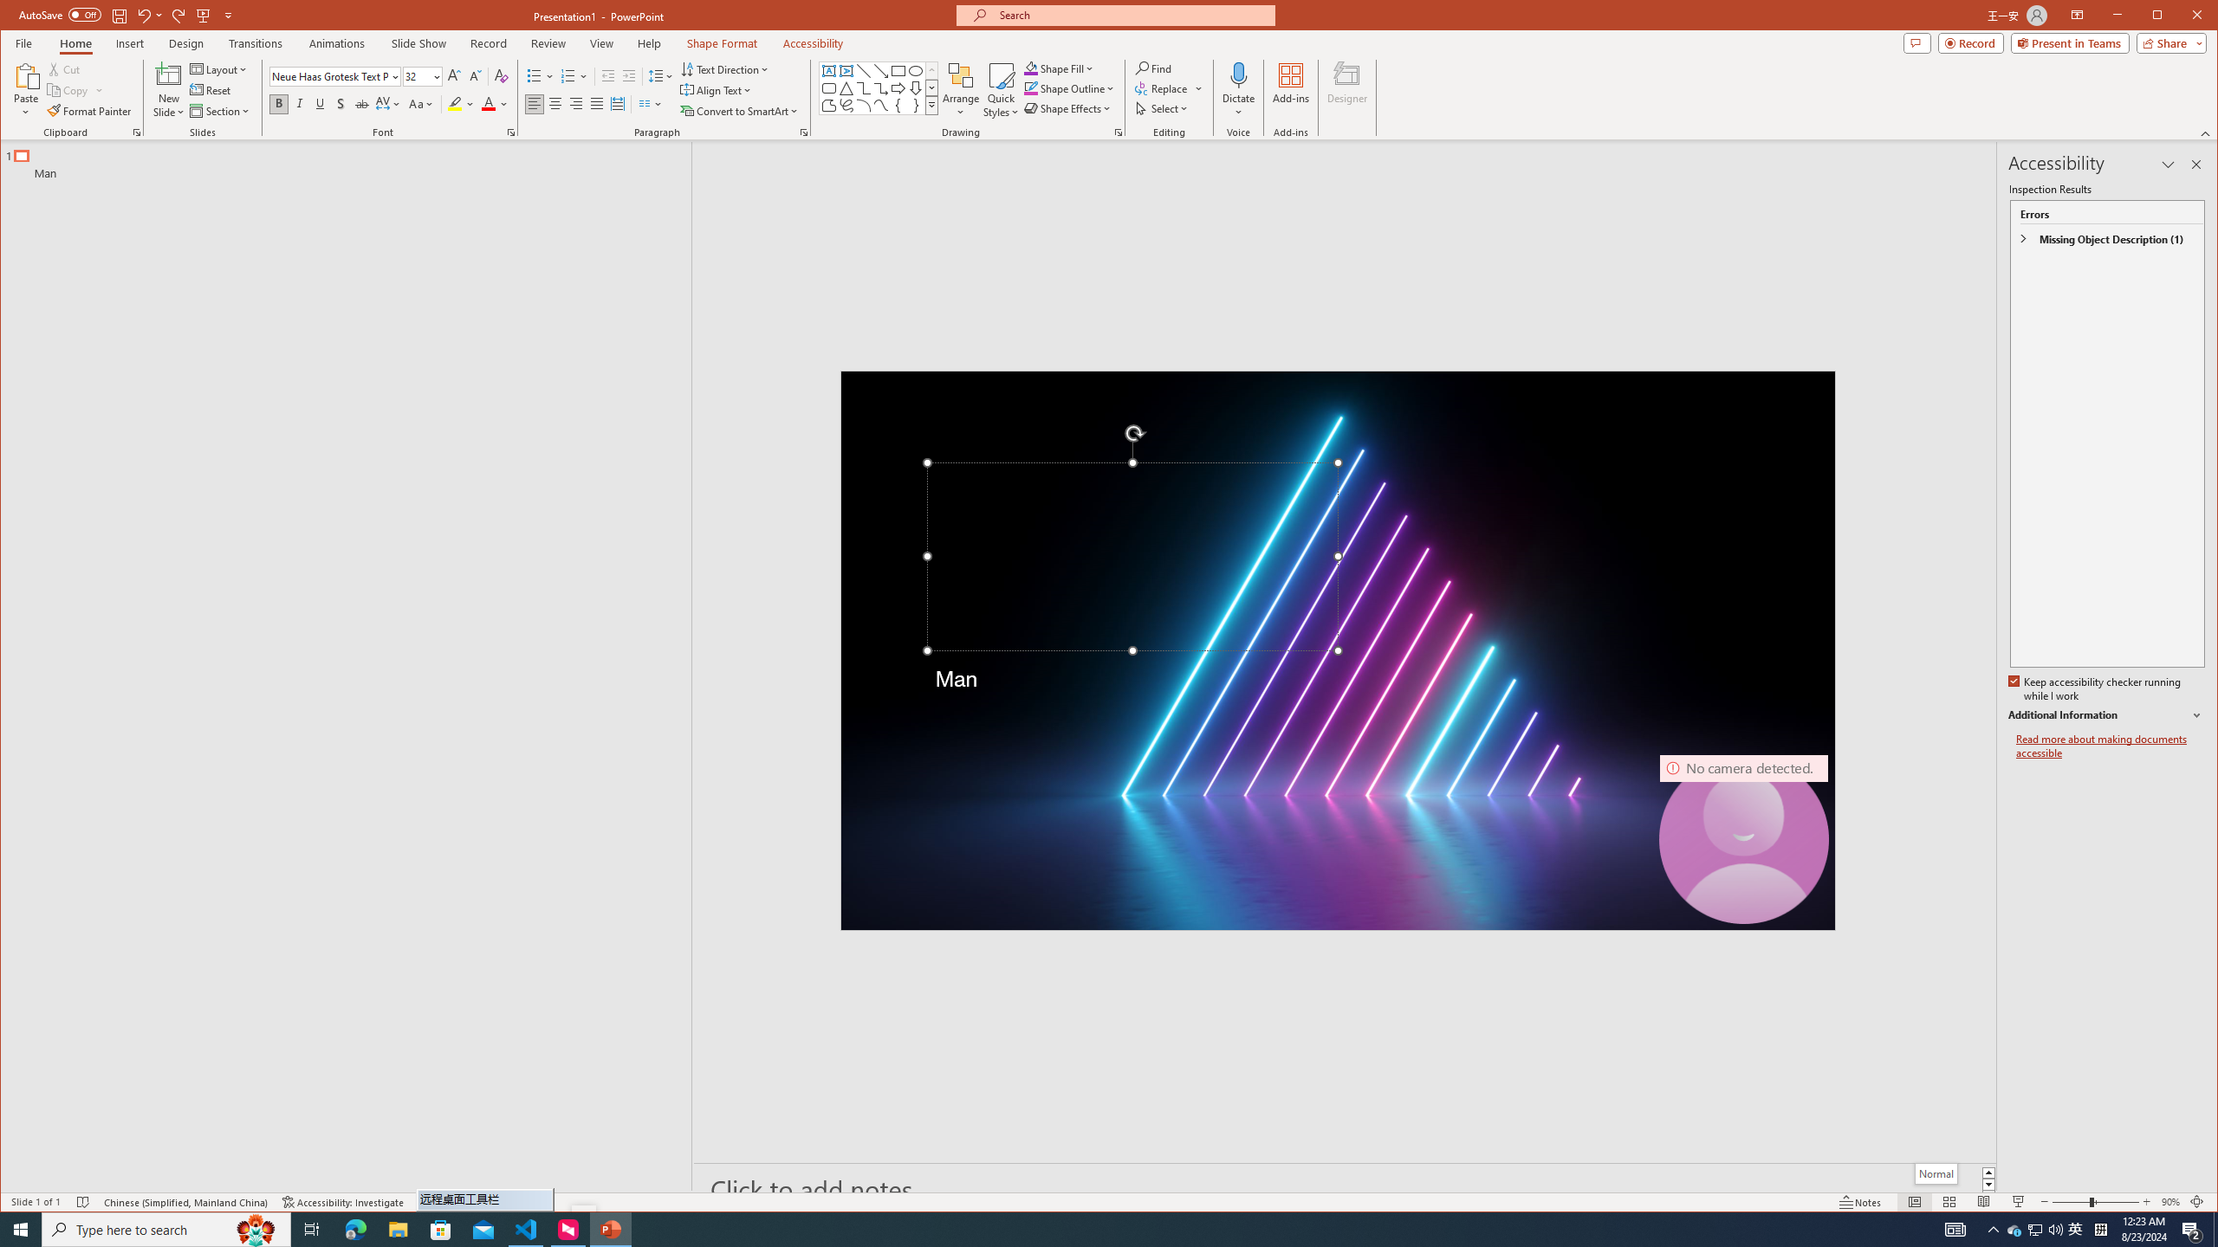 Image resolution: width=2218 pixels, height=1247 pixels. Describe the element at coordinates (21, 1230) in the screenshot. I see `Start` at that location.